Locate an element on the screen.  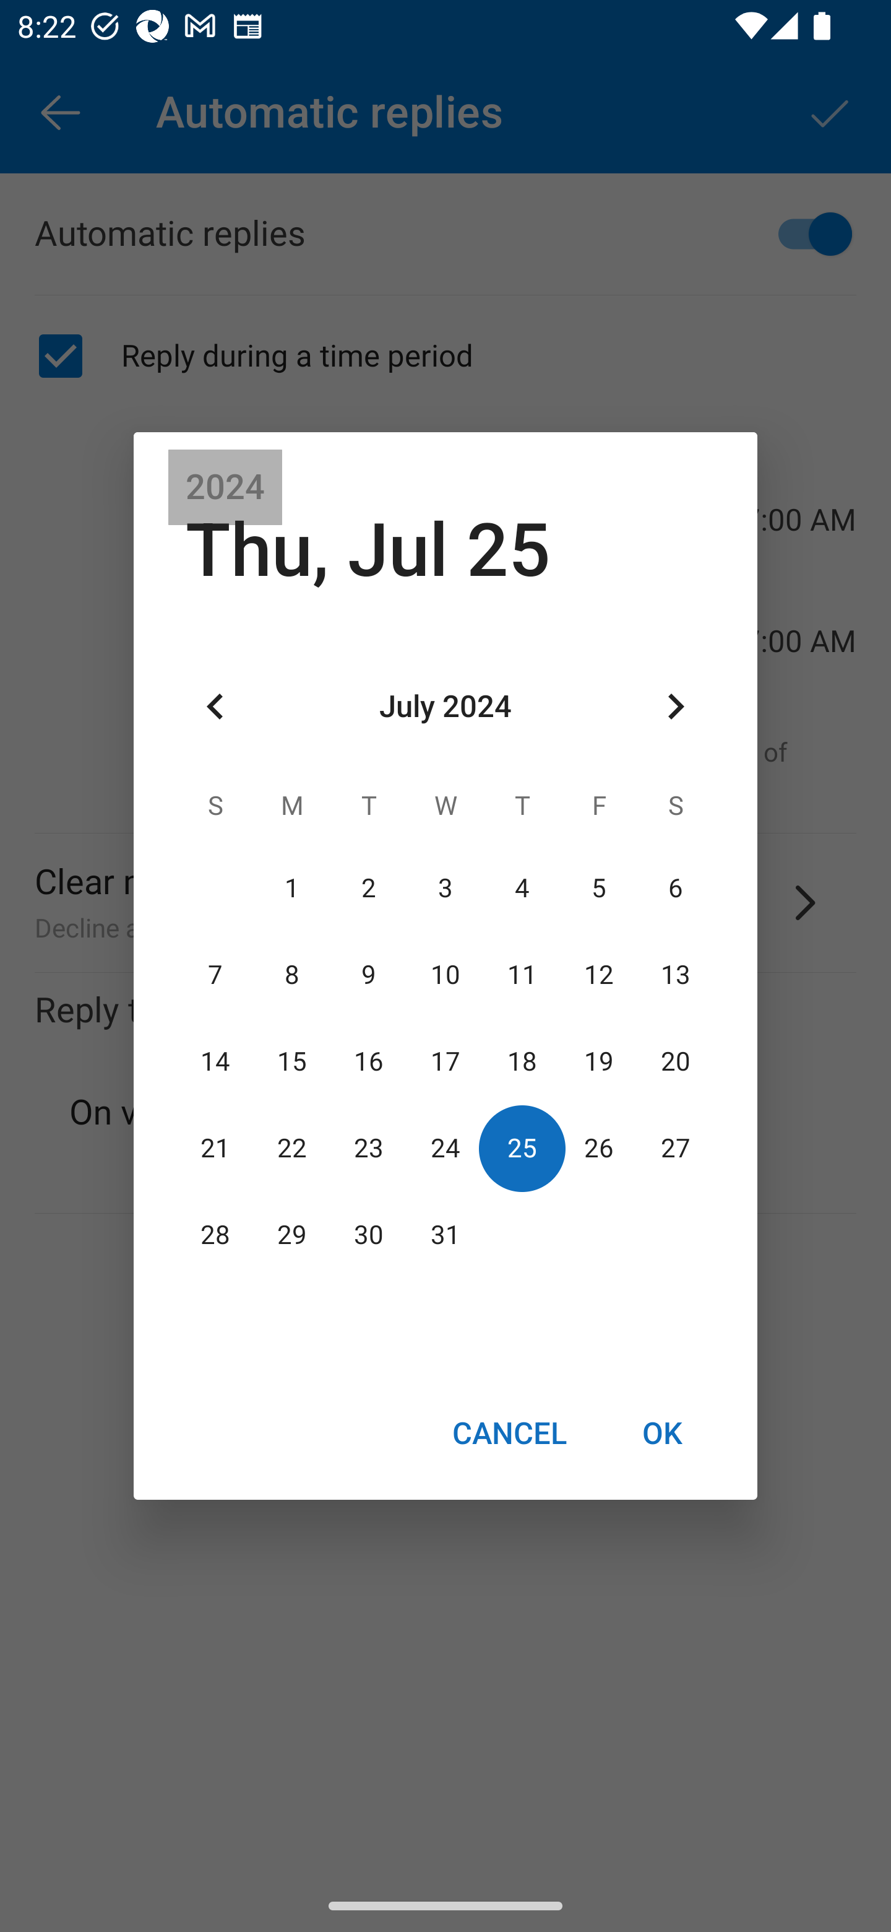
18 18 July 2024 is located at coordinates (522, 1061).